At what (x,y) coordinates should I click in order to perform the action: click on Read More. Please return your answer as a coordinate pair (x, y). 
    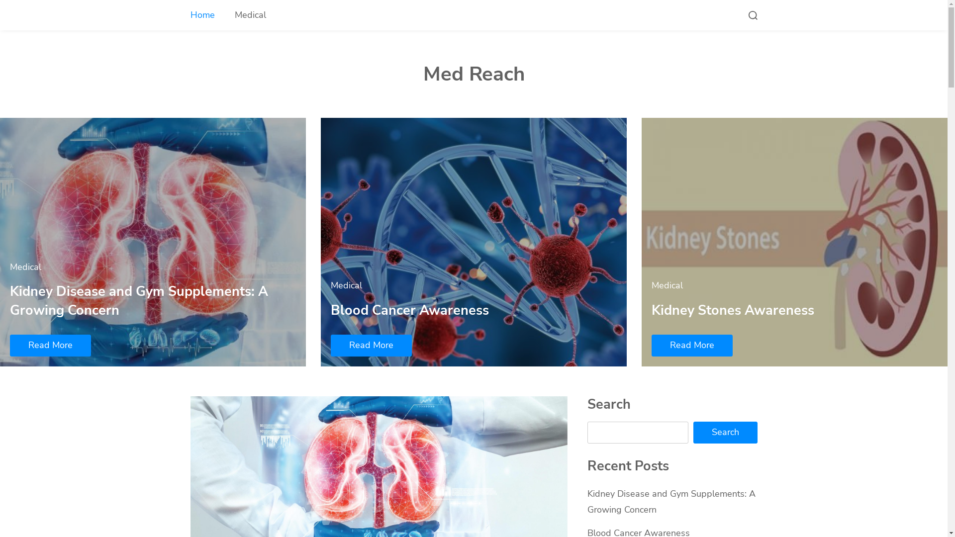
    Looking at the image, I should click on (692, 346).